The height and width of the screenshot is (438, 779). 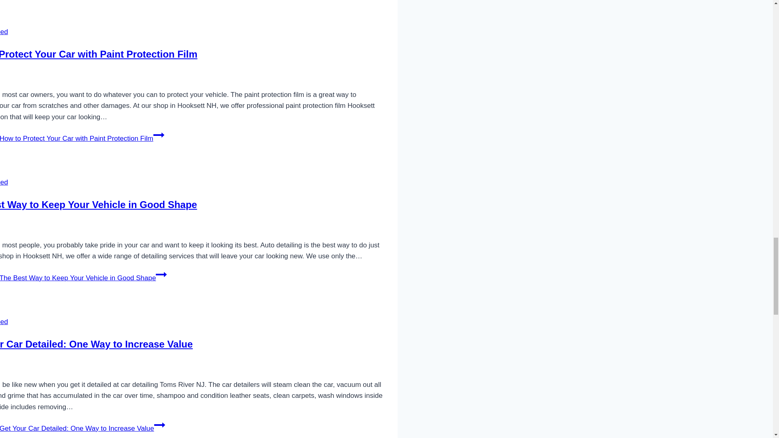 I want to click on Uncategorized, so click(x=4, y=322).